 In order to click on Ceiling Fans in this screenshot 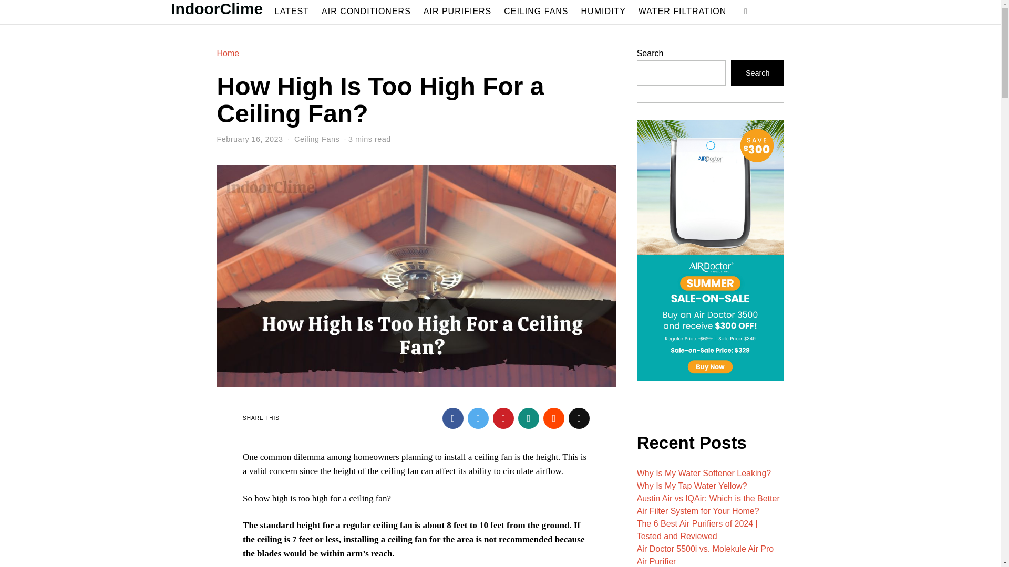, I will do `click(316, 139)`.